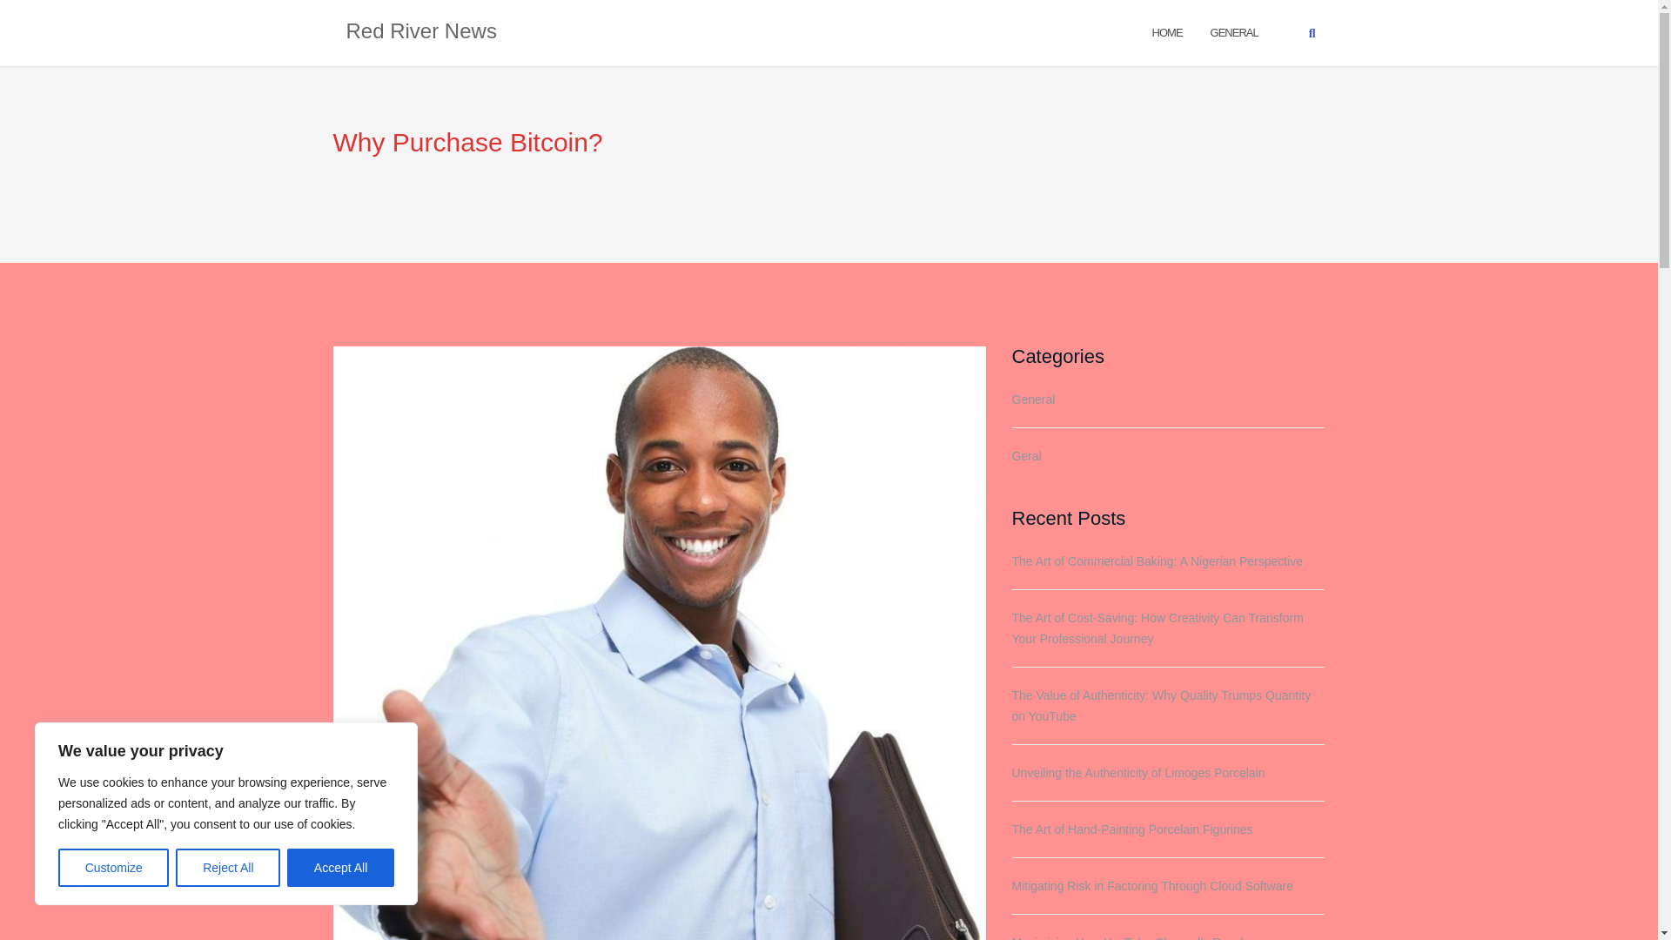  Describe the element at coordinates (341, 868) in the screenshot. I see `Accept All` at that location.